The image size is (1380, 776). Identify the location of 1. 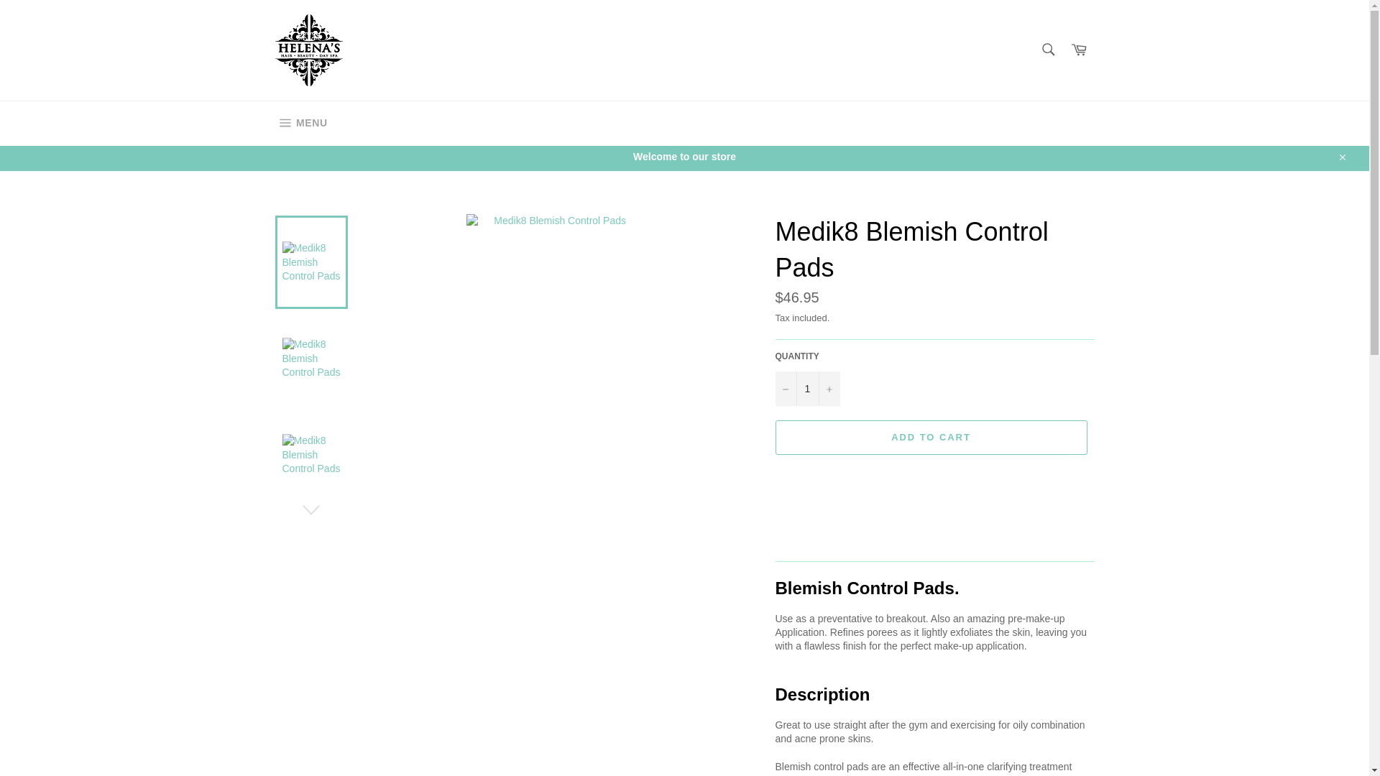
(806, 388).